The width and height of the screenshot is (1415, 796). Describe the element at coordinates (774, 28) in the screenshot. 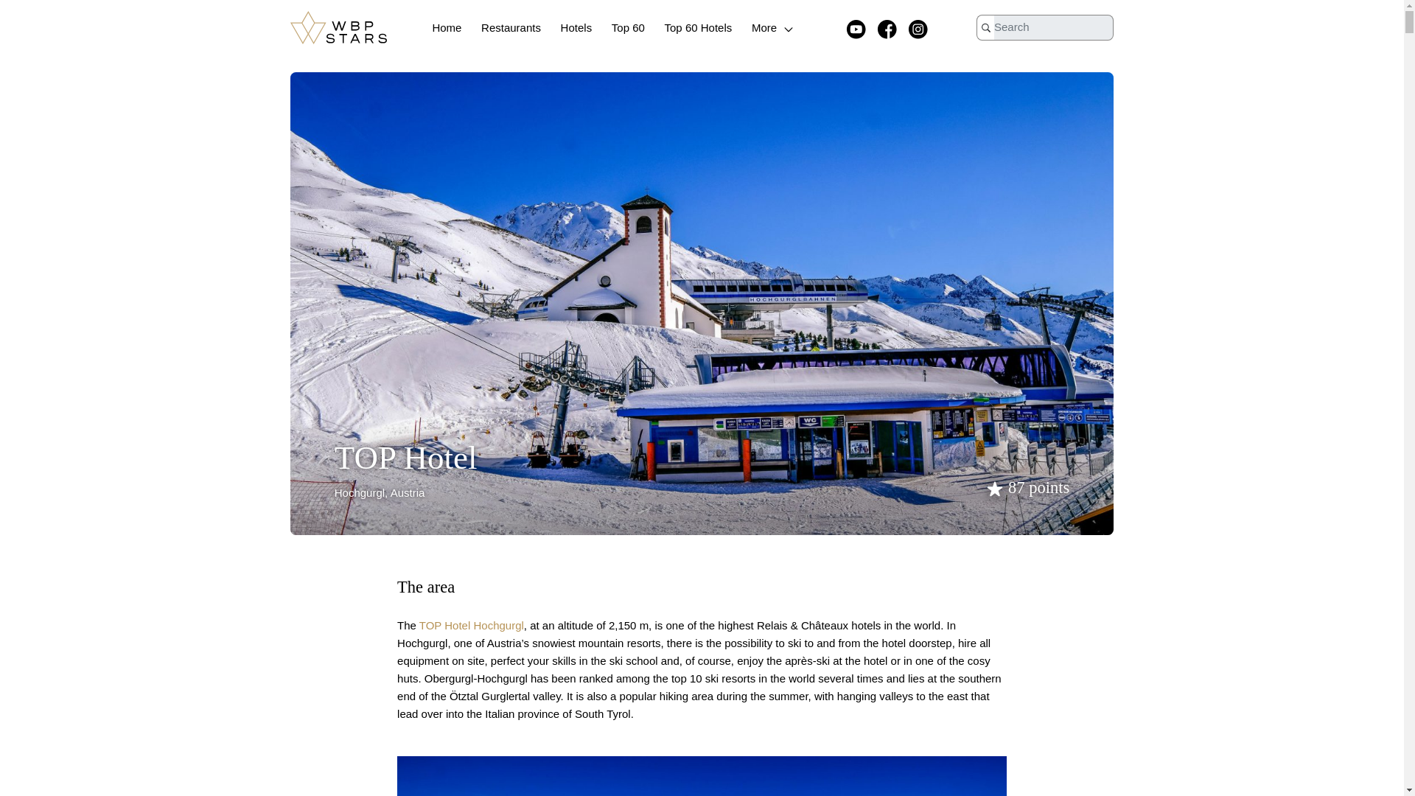

I see `More` at that location.